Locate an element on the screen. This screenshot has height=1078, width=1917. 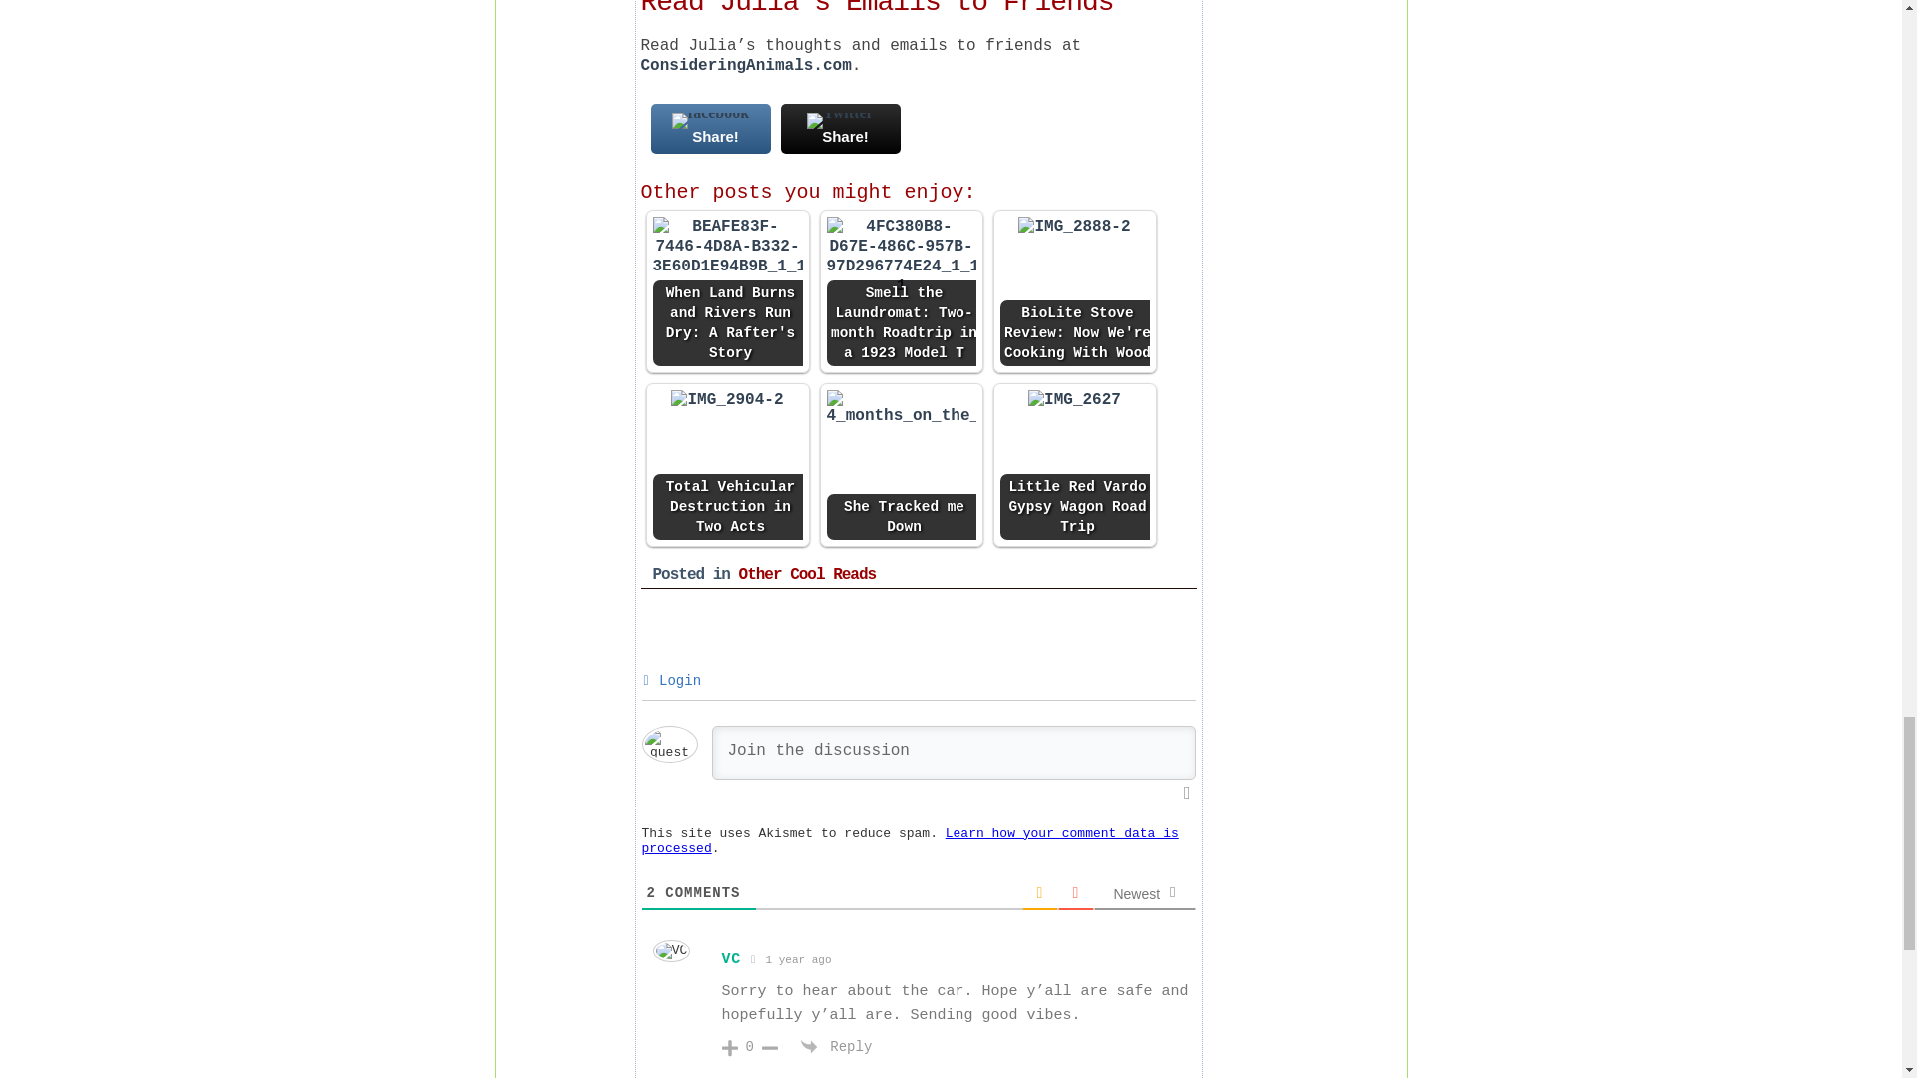
ConsideringAnimals.com is located at coordinates (745, 66).